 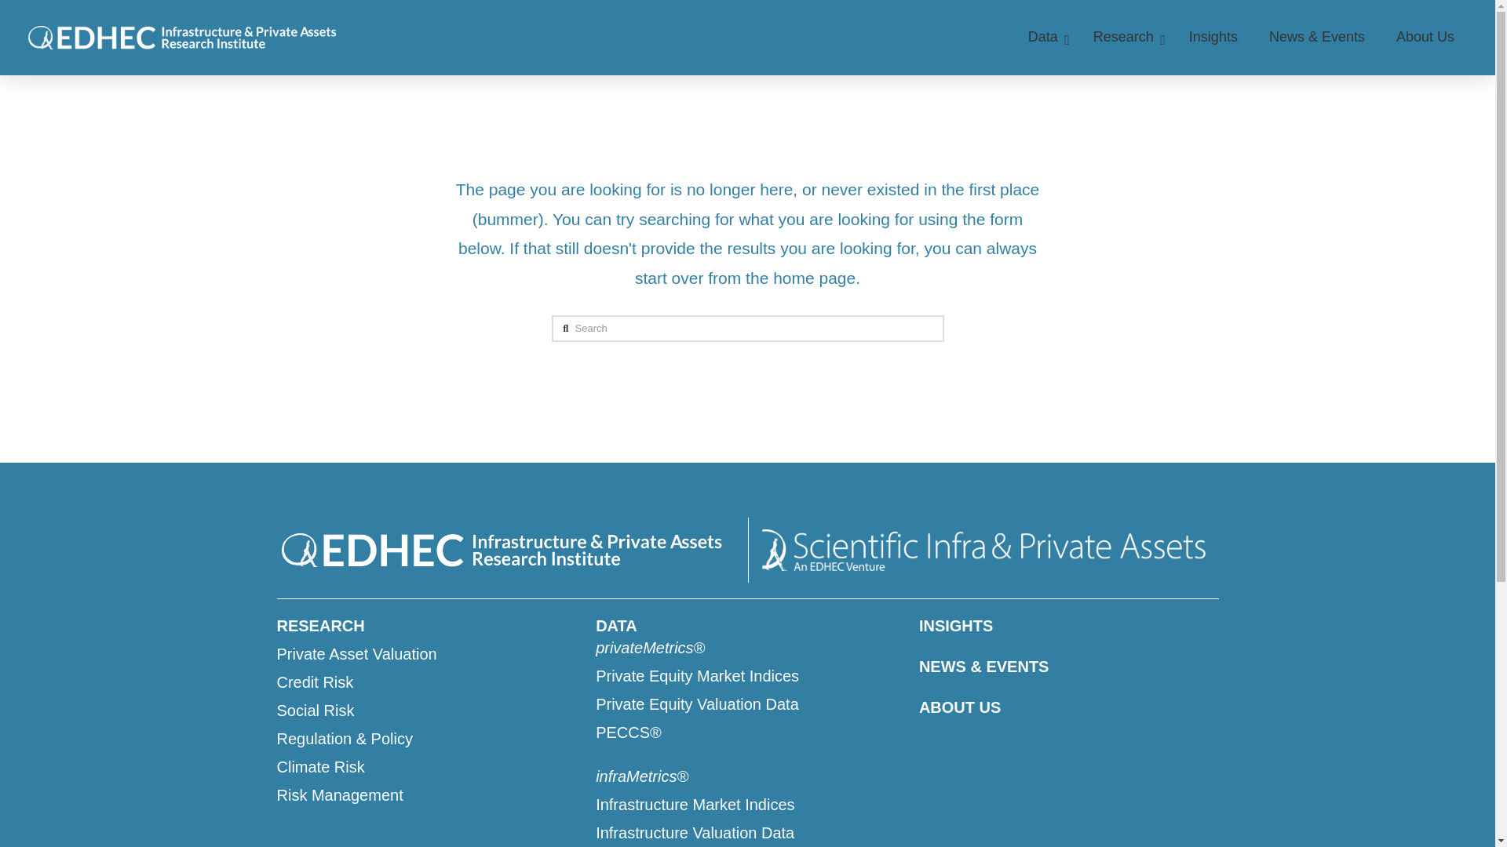 What do you see at coordinates (1045, 37) in the screenshot?
I see `Data` at bounding box center [1045, 37].